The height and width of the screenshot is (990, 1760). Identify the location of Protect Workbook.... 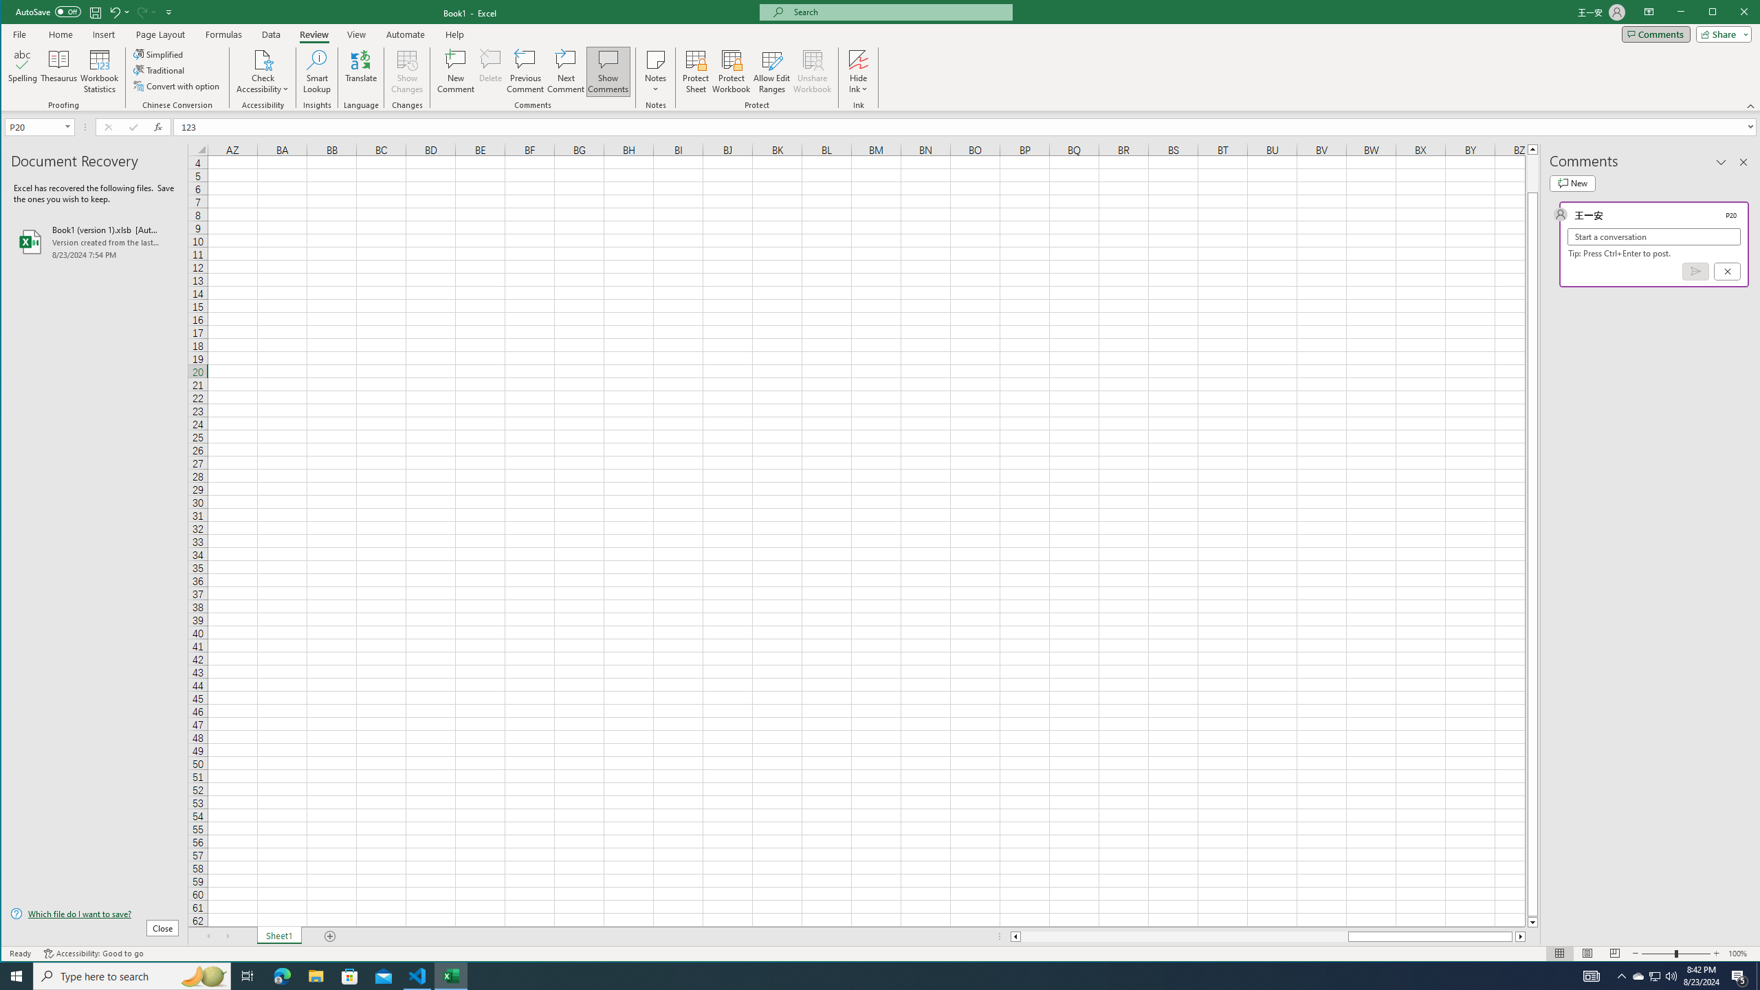
(1572, 183).